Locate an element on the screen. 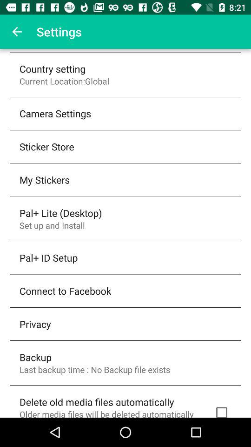 The height and width of the screenshot is (447, 251). open the item below the pal+ id setup item is located at coordinates (65, 291).